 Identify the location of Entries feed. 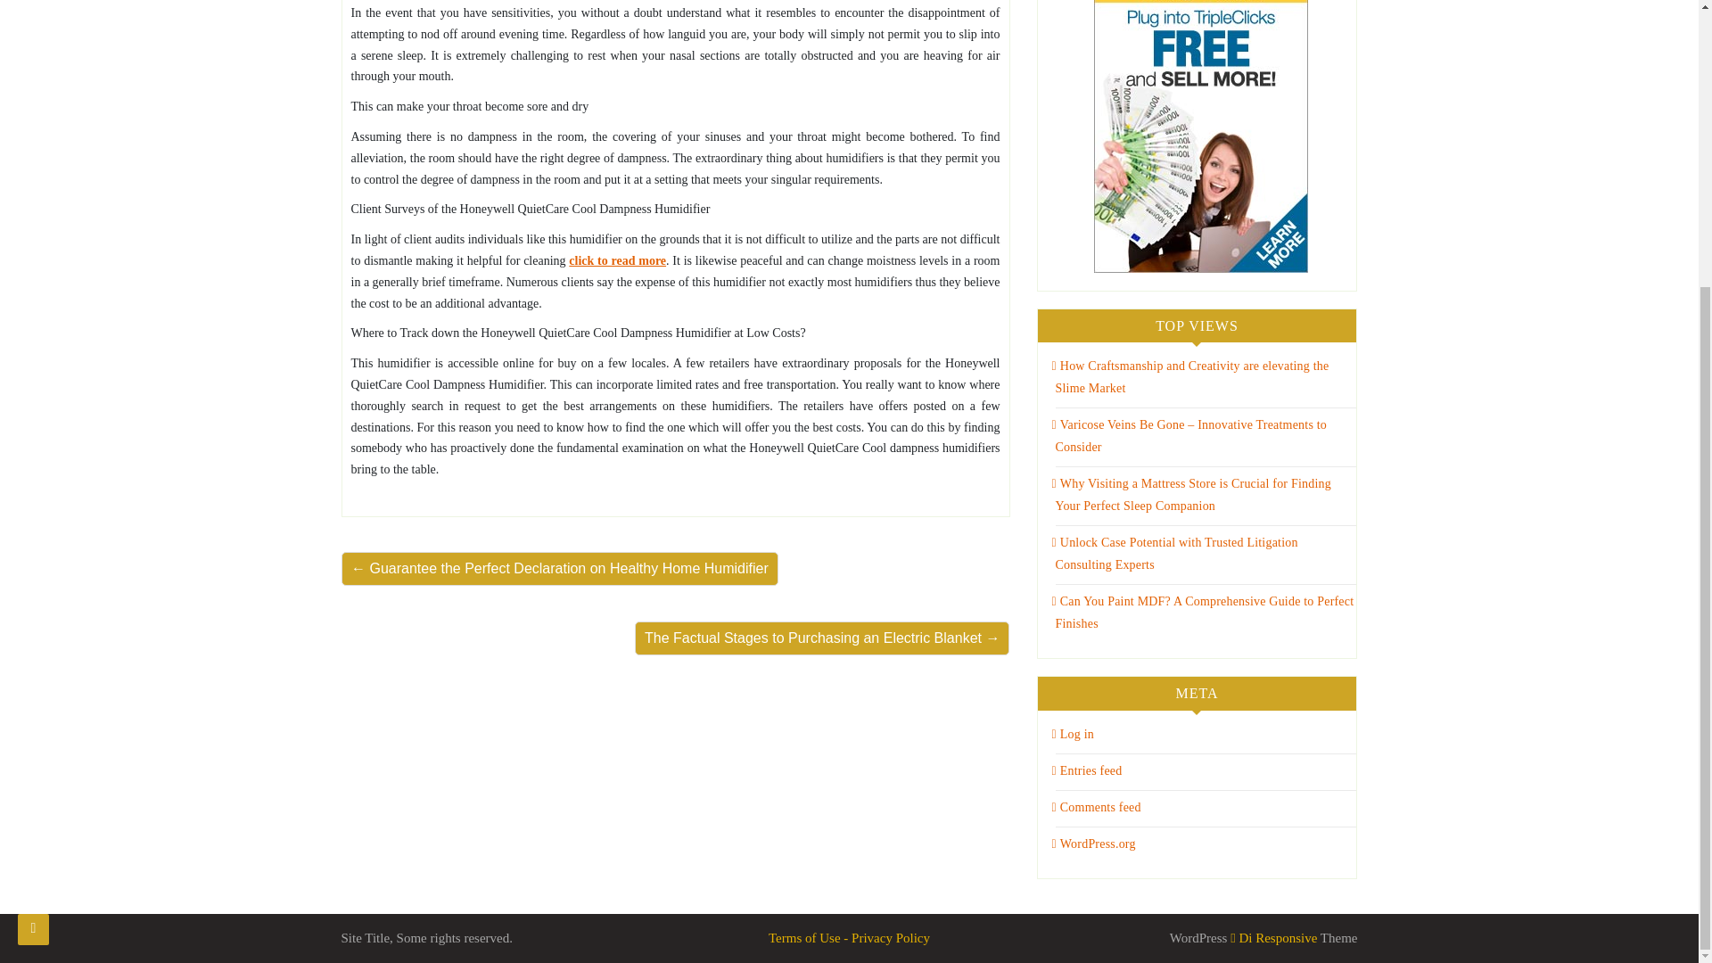
(1088, 770).